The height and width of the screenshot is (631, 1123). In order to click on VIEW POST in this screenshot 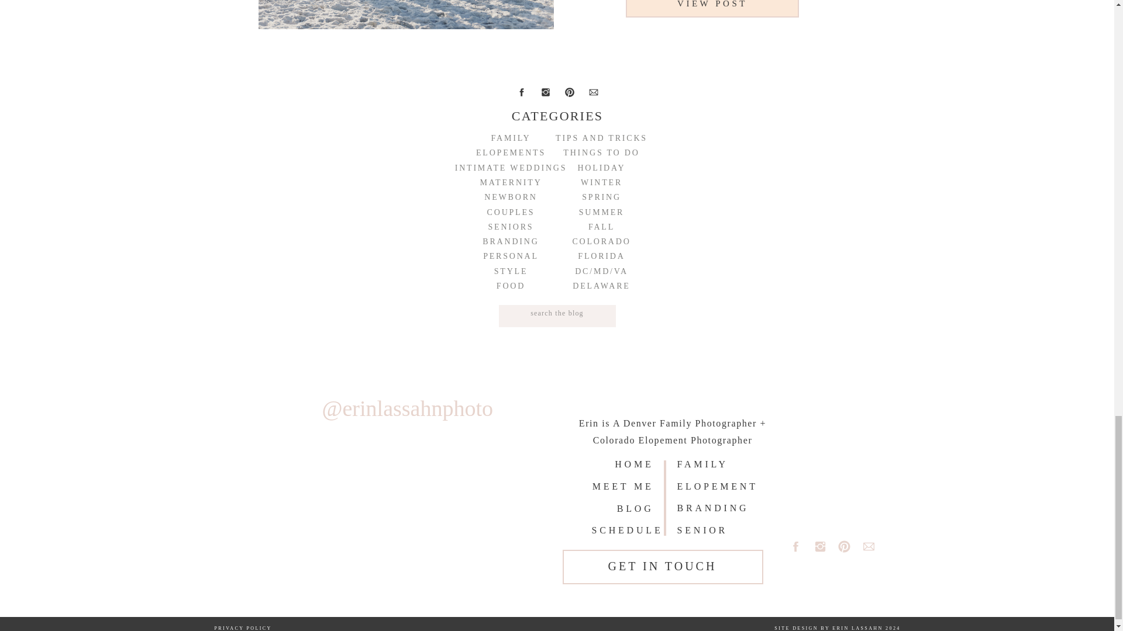, I will do `click(712, 6)`.